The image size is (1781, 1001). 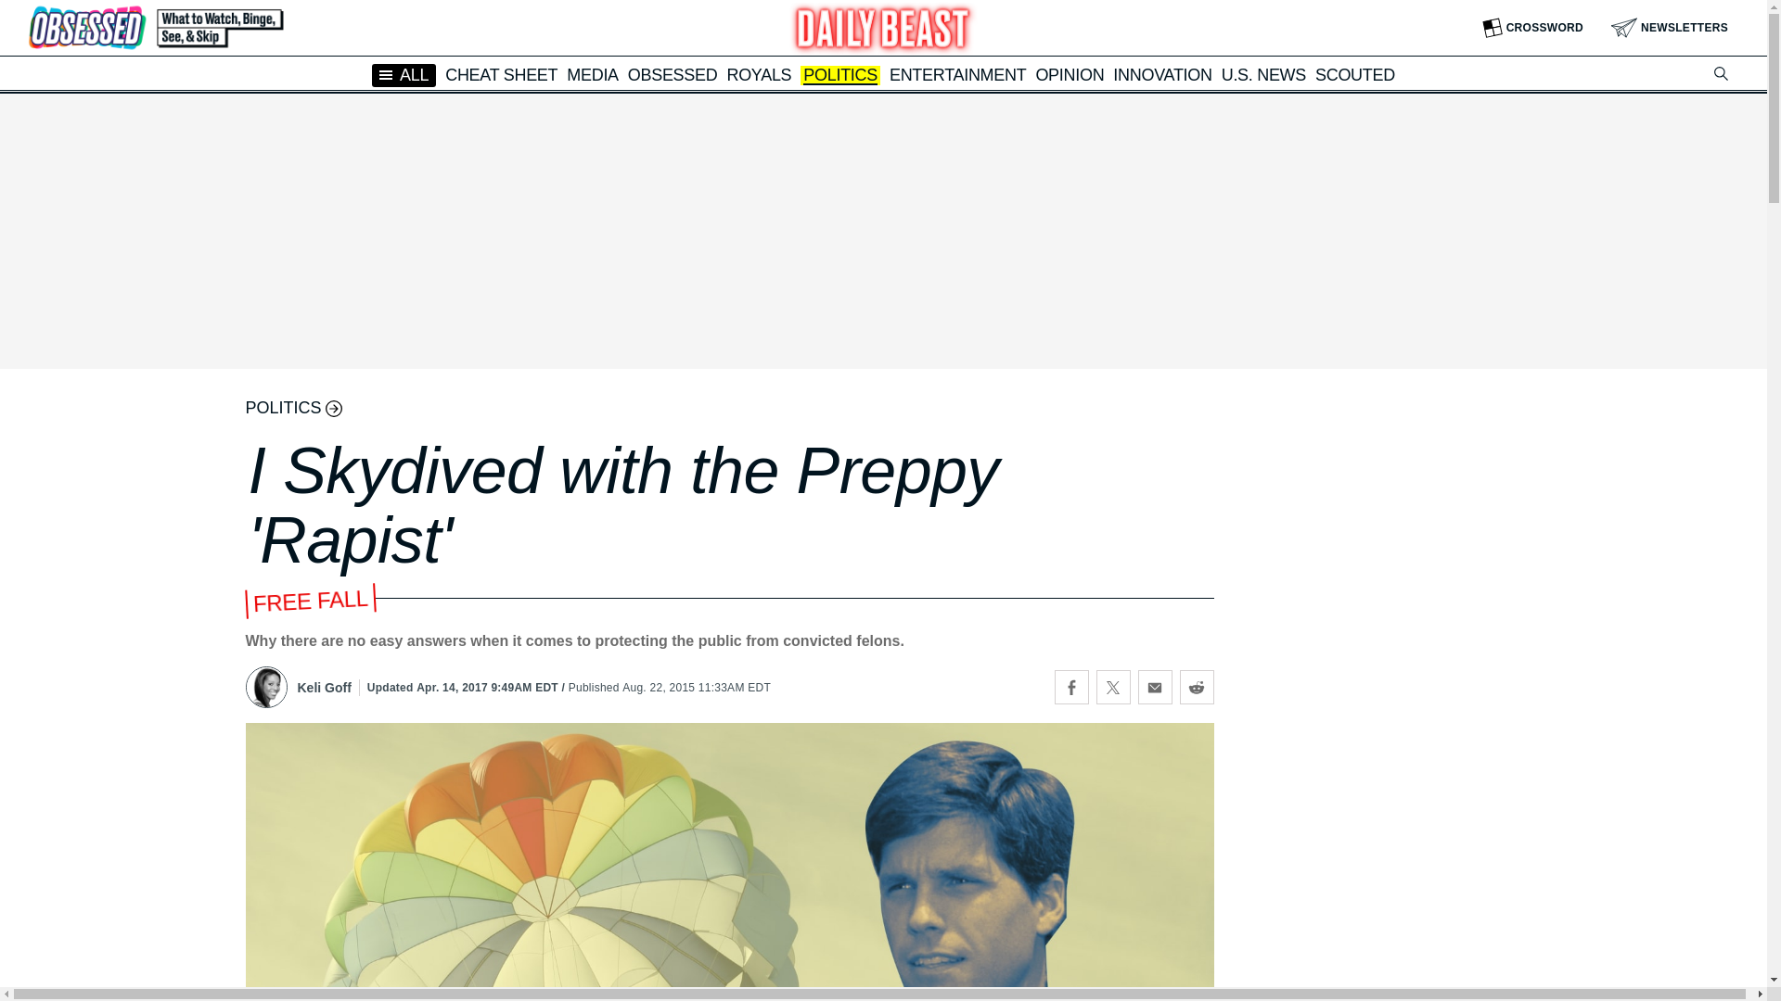 I want to click on ALL, so click(x=404, y=74).